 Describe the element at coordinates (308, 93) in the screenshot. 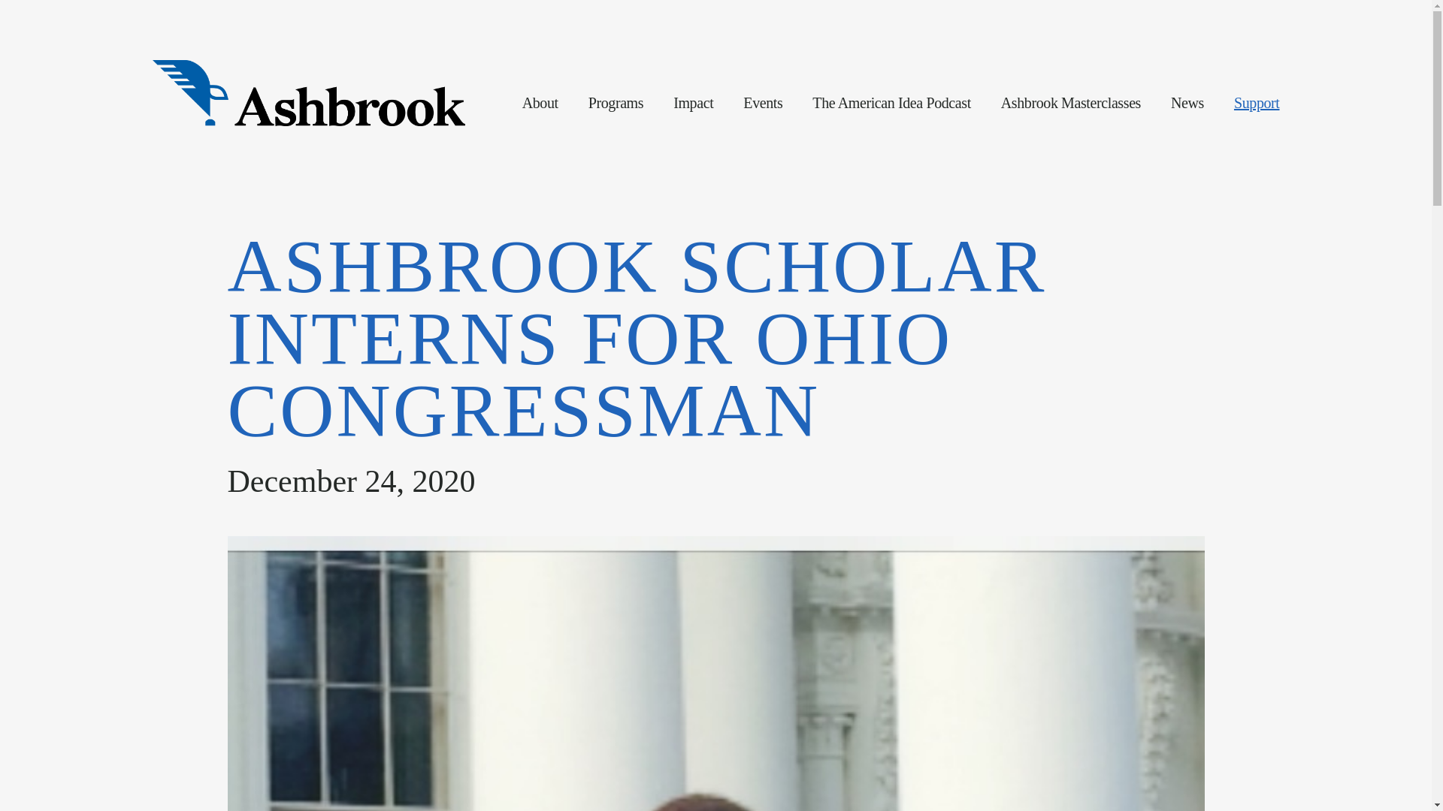

I see `Ashbrook Center` at that location.